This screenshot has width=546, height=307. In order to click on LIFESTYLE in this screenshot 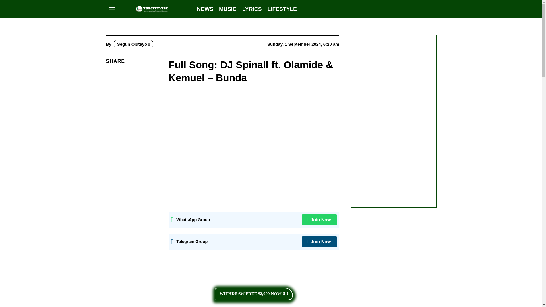, I will do `click(282, 9)`.